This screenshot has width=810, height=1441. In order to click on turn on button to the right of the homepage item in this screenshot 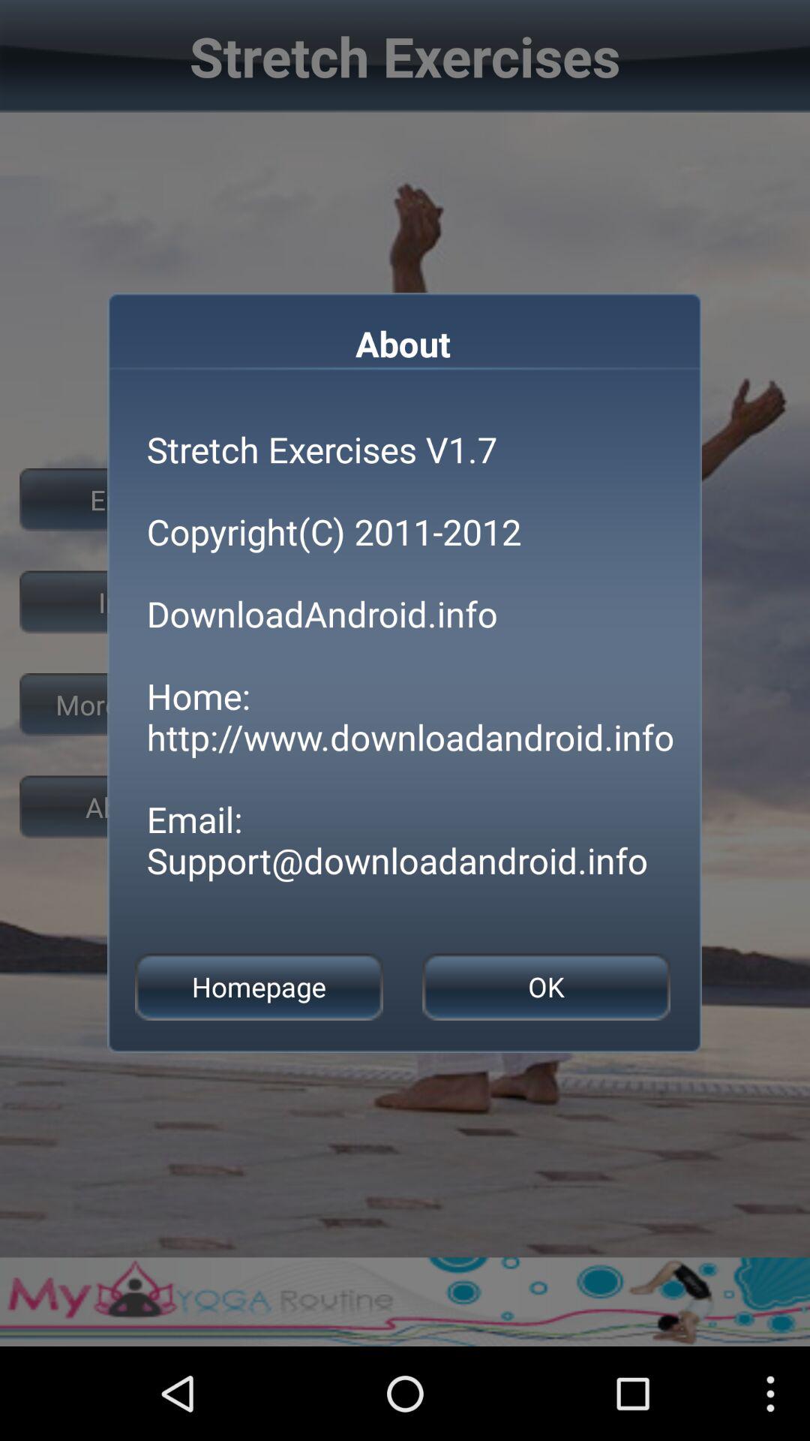, I will do `click(546, 986)`.